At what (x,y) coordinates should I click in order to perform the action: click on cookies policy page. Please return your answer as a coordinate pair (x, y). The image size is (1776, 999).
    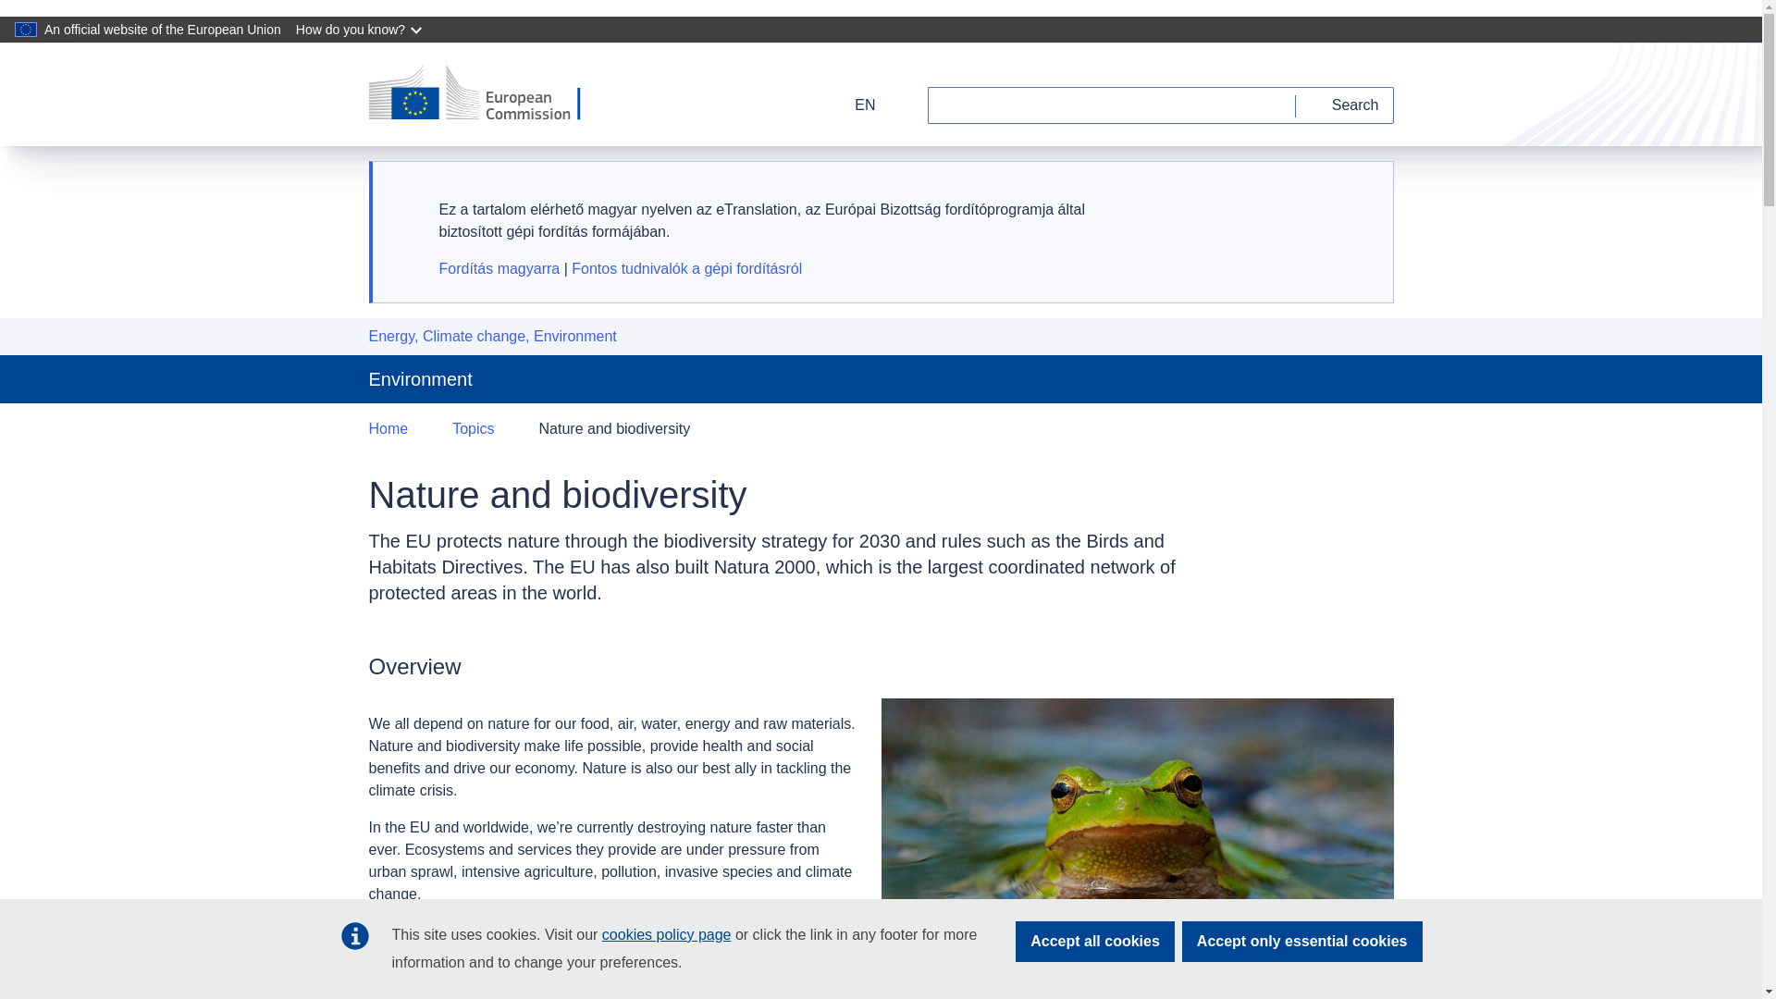
    Looking at the image, I should click on (666, 934).